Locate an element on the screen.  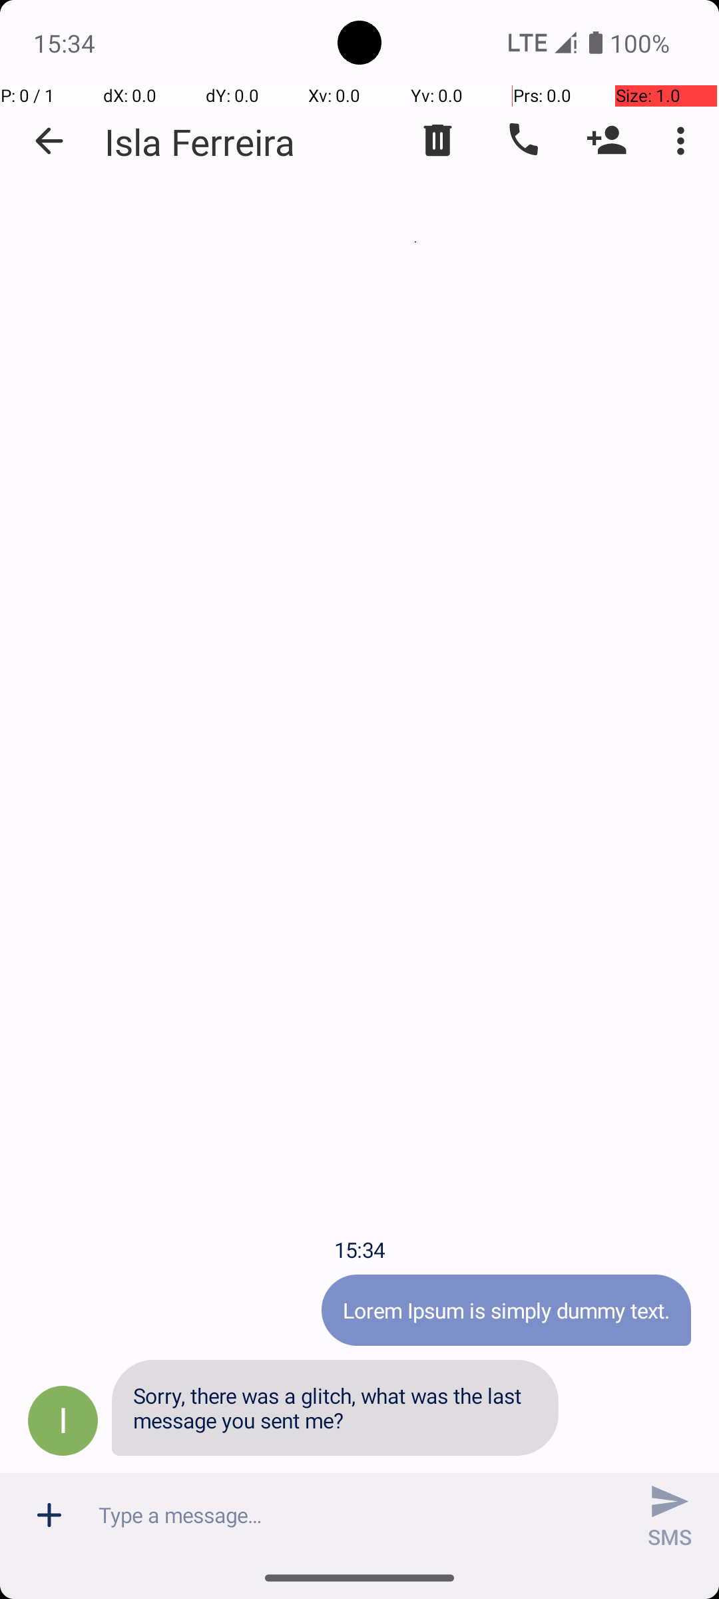
Isla Ferreira is located at coordinates (200, 141).